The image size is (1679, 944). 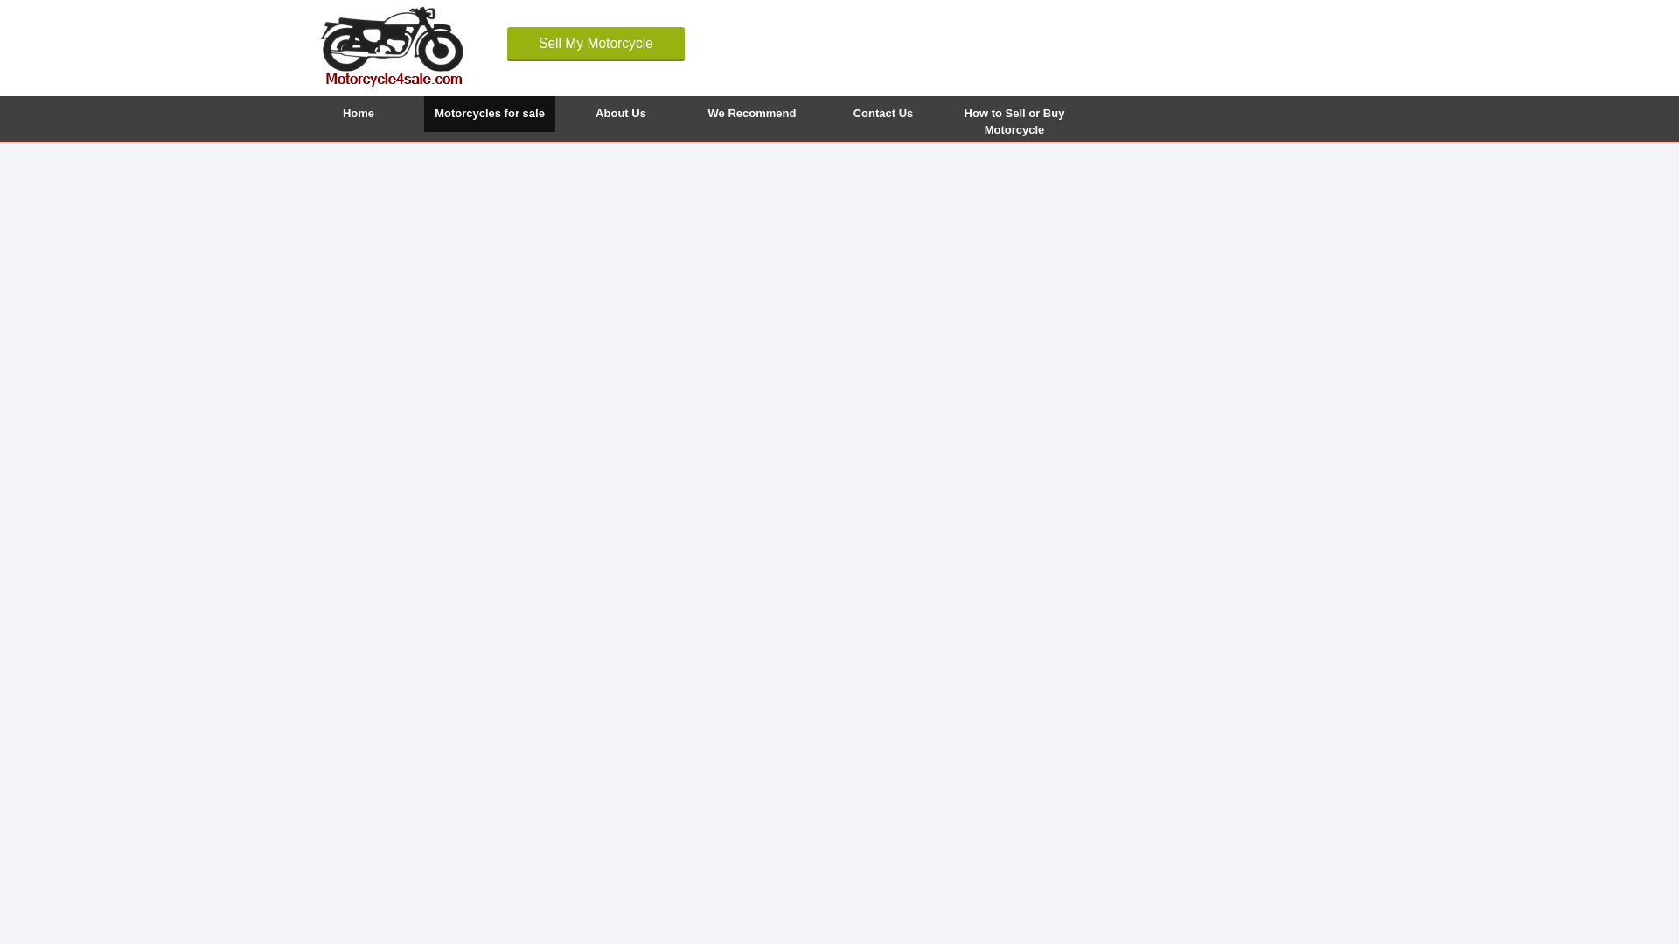 I want to click on Sell My Motorcycle, so click(x=596, y=44).